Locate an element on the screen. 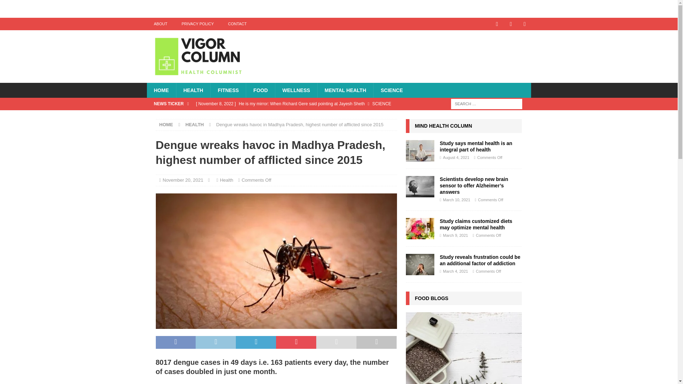 This screenshot has width=683, height=384. CONTACT is located at coordinates (237, 24).